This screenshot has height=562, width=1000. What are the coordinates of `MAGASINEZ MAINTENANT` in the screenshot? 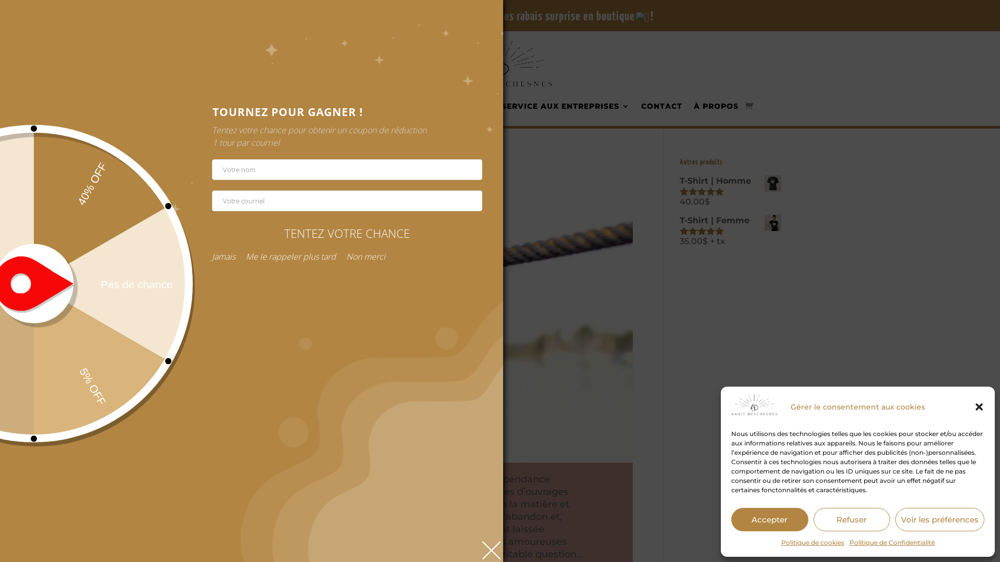 It's located at (429, 106).